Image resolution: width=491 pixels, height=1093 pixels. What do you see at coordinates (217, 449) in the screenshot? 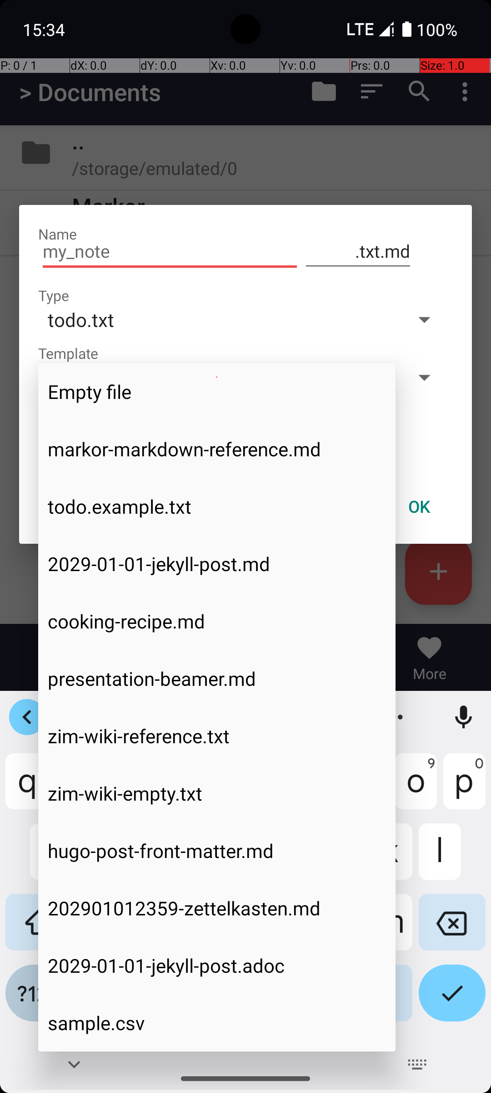
I see `markor-markdown-reference.md` at bounding box center [217, 449].